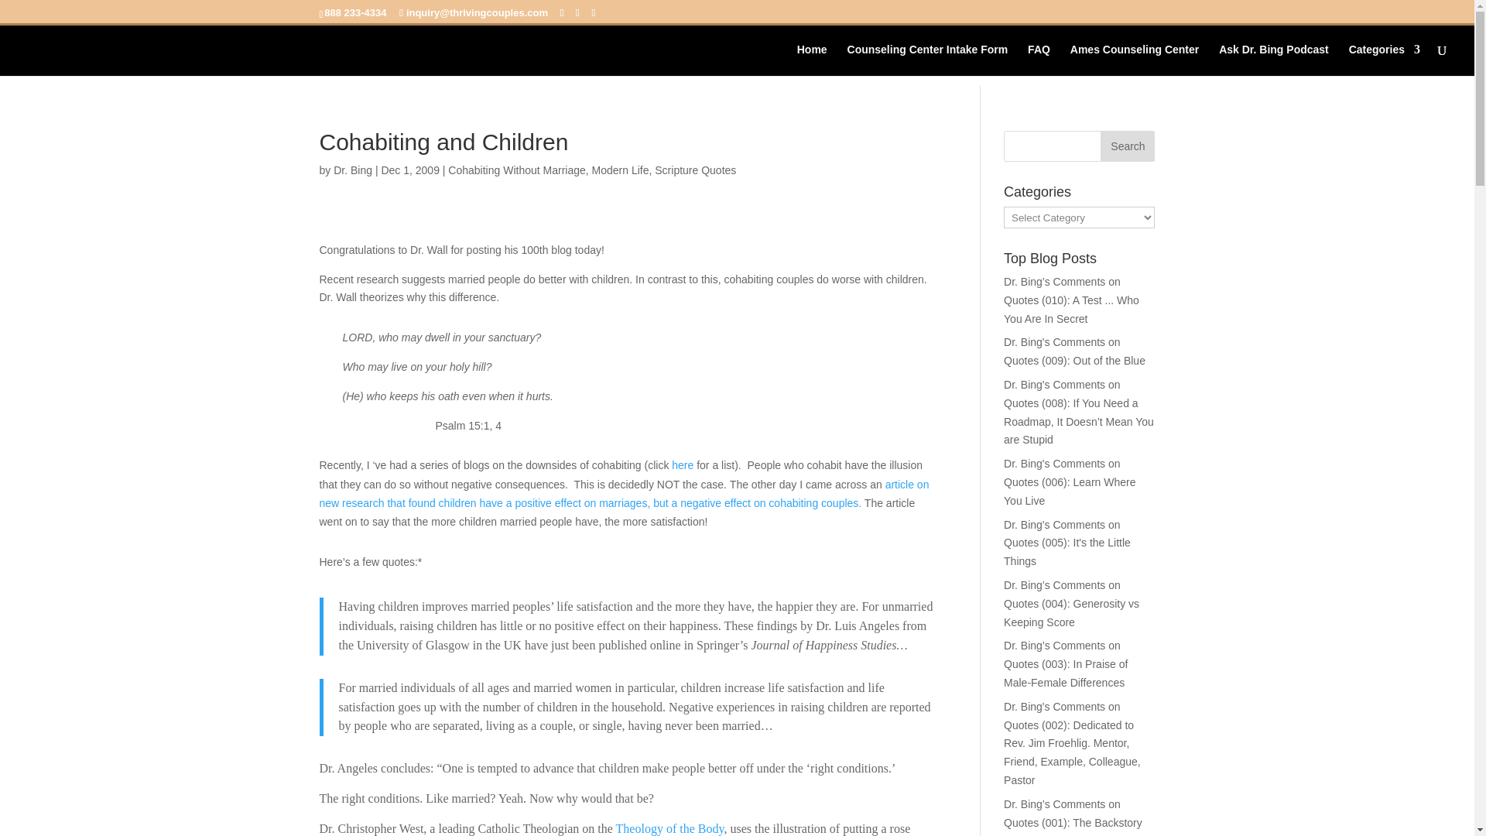  Describe the element at coordinates (1135, 60) in the screenshot. I see `Ames Counseling Center` at that location.